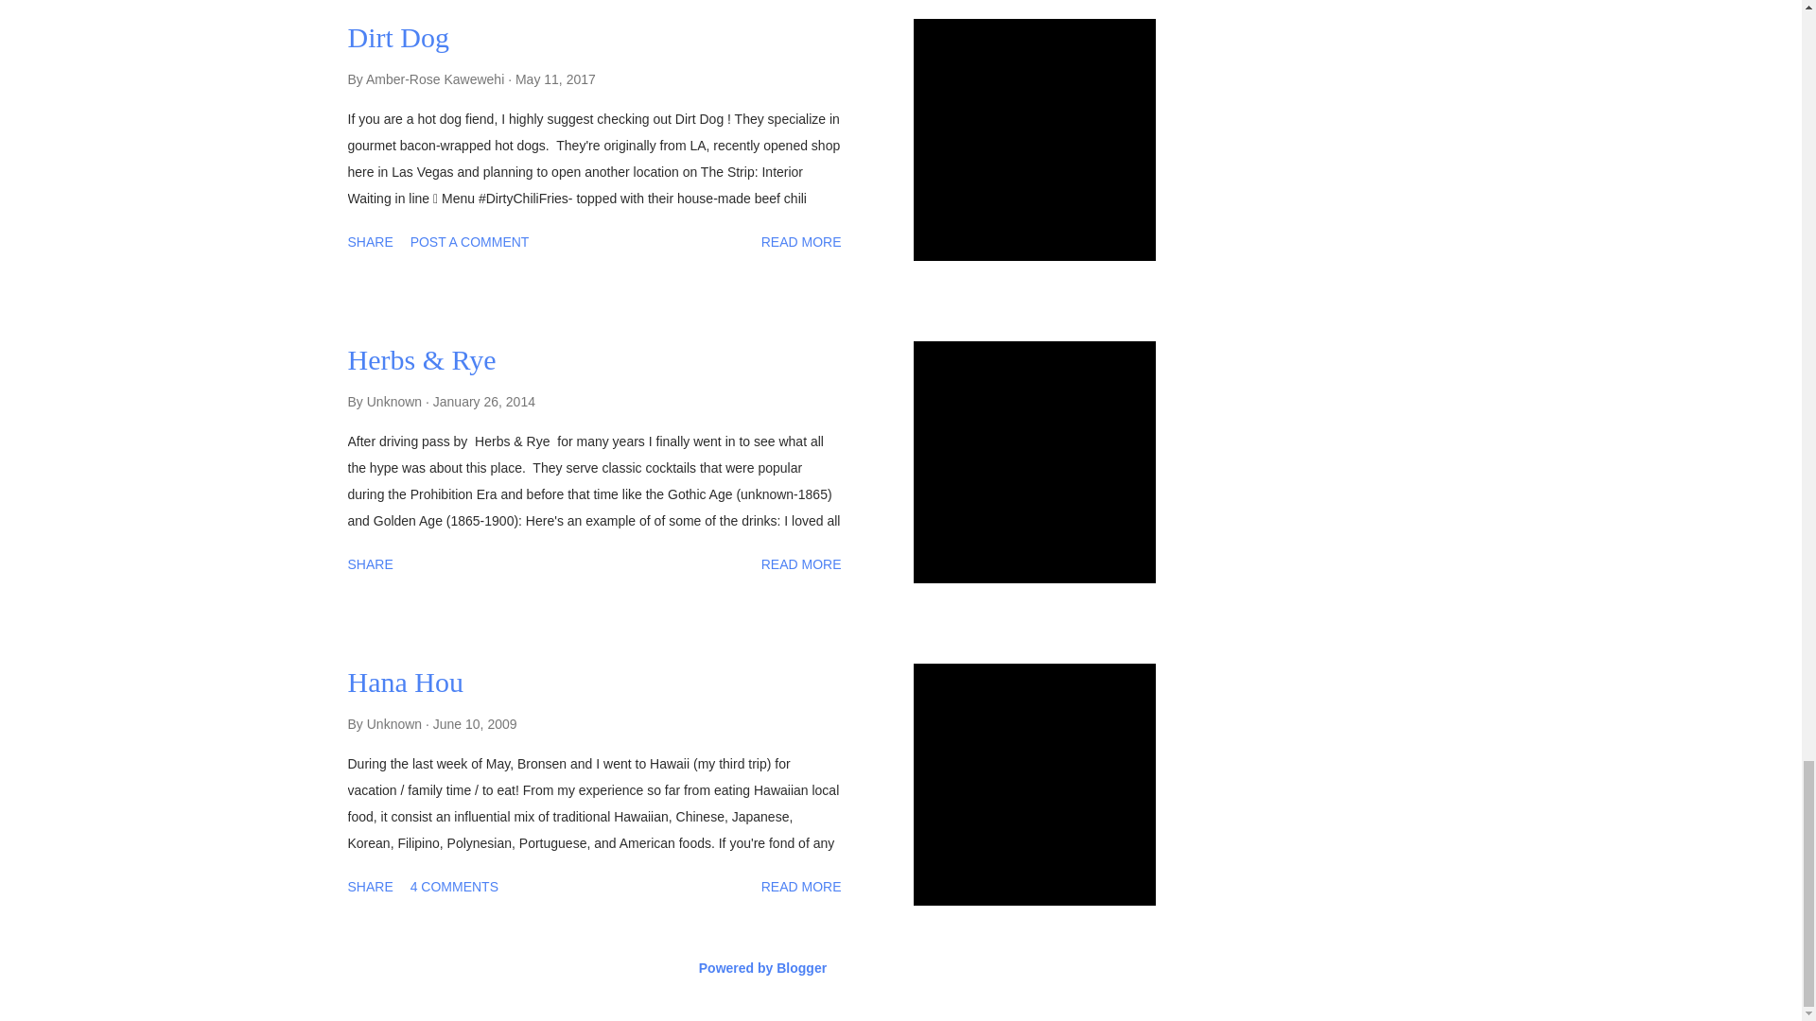 The height and width of the screenshot is (1021, 1816). I want to click on author profile, so click(437, 78).